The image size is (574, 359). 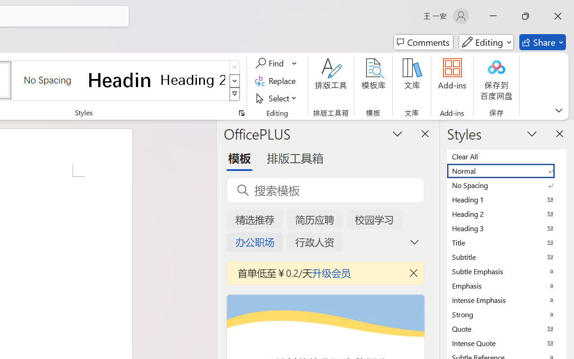 I want to click on Normal, so click(x=507, y=171).